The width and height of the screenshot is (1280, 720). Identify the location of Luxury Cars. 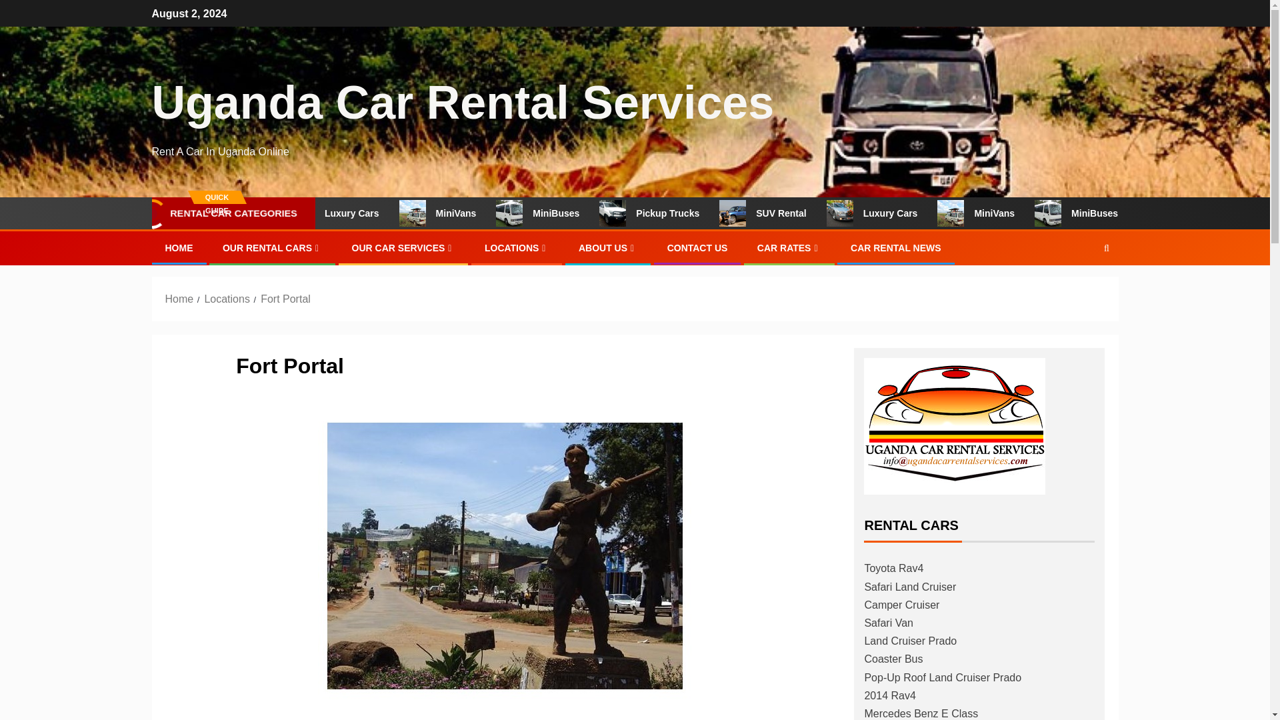
(376, 213).